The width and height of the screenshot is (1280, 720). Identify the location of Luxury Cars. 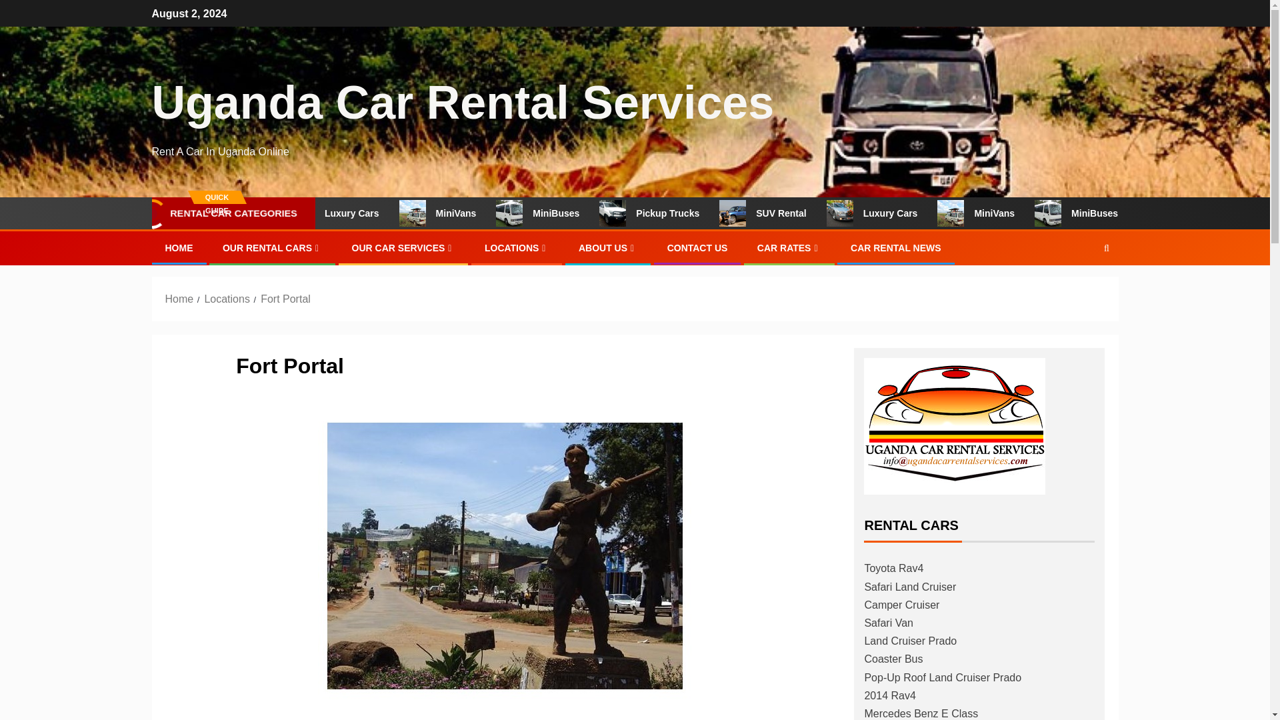
(376, 213).